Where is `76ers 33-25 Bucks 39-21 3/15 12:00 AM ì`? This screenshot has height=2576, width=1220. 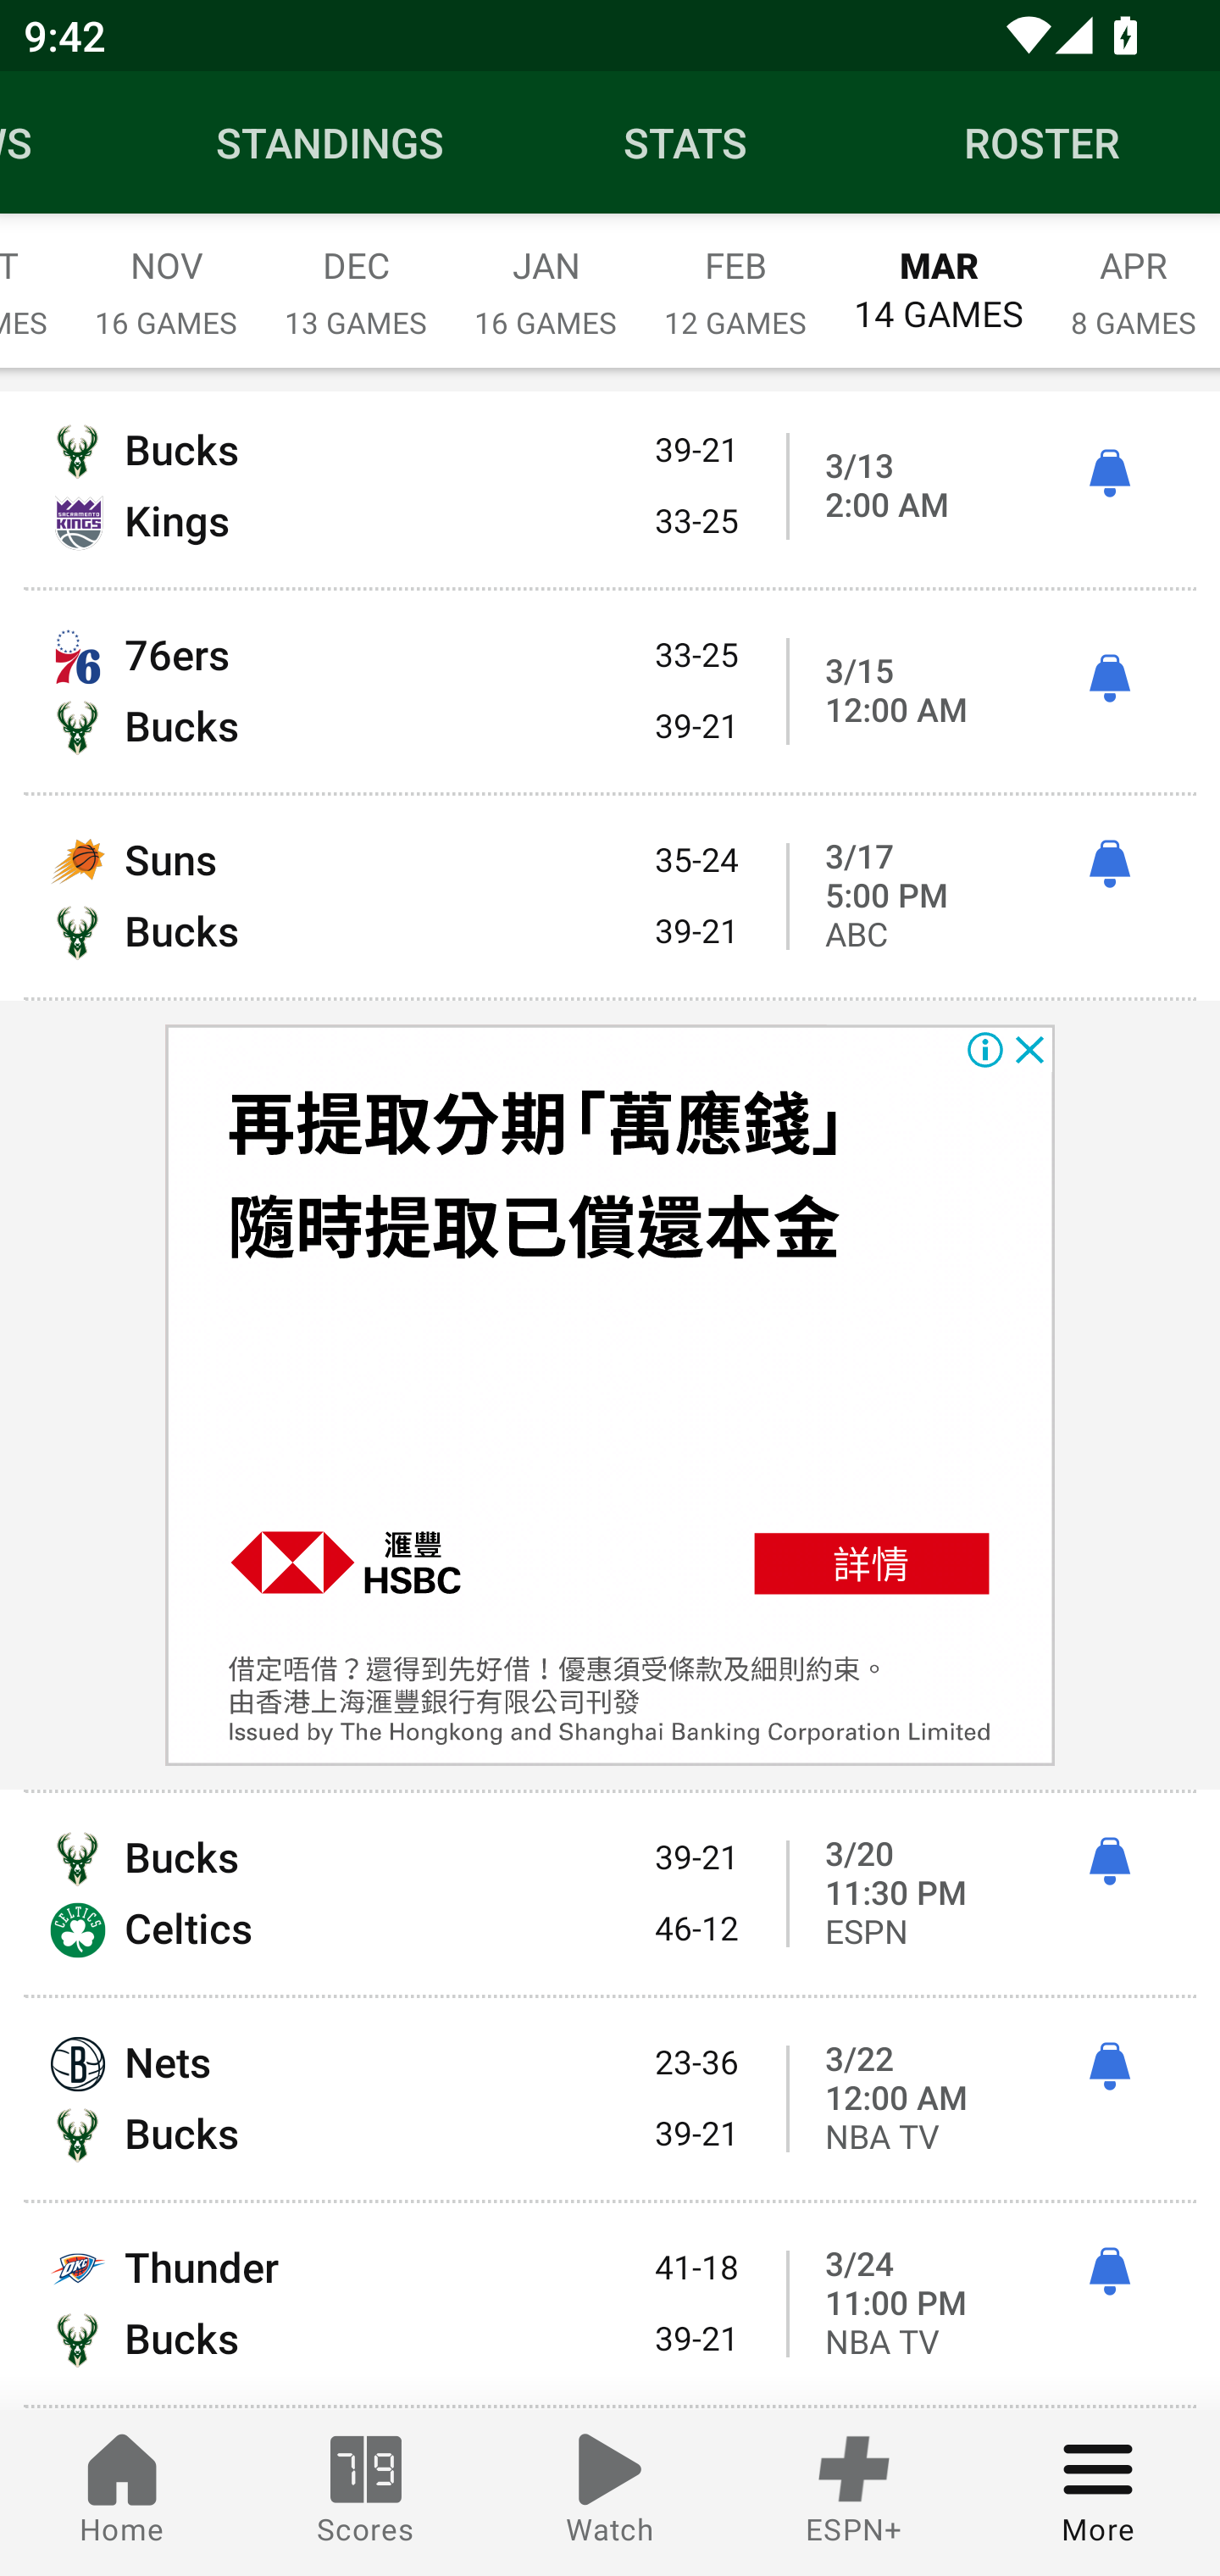 76ers 33-25 Bucks 39-21 3/15 12:00 AM ì is located at coordinates (610, 691).